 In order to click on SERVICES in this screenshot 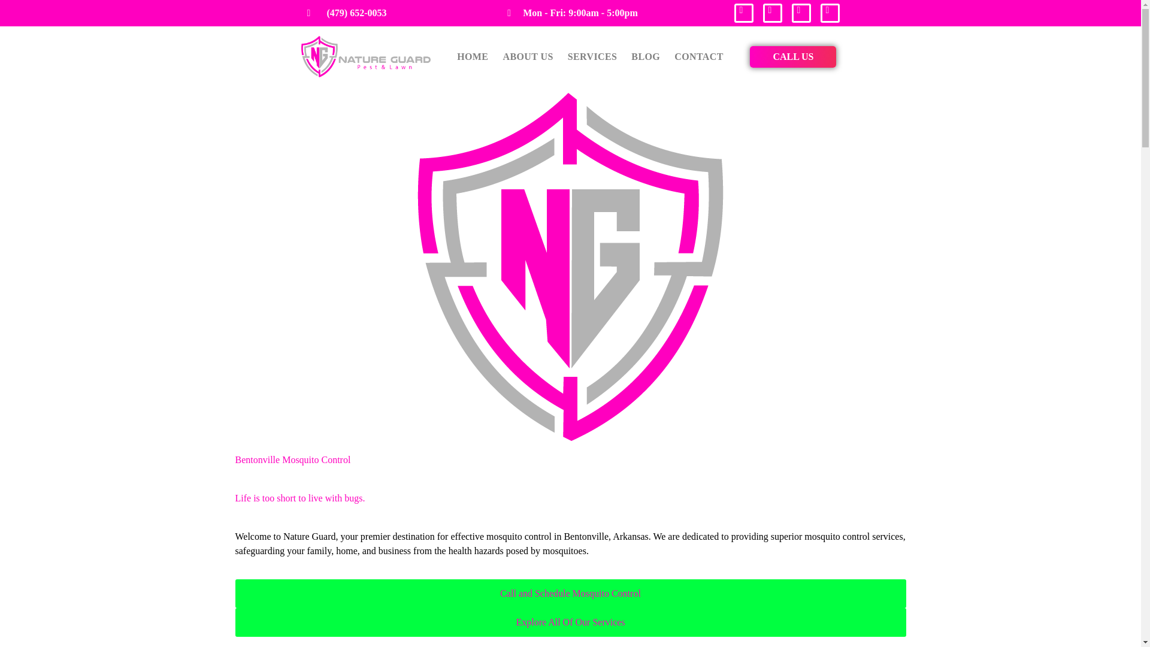, I will do `click(593, 56)`.